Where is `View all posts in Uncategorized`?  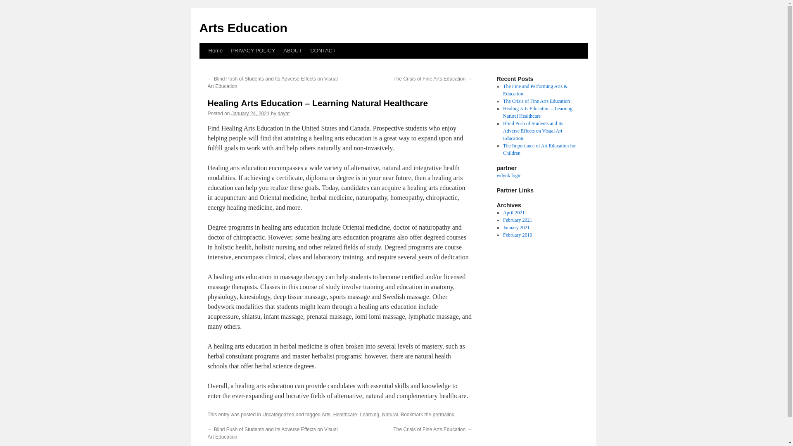 View all posts in Uncategorized is located at coordinates (278, 414).